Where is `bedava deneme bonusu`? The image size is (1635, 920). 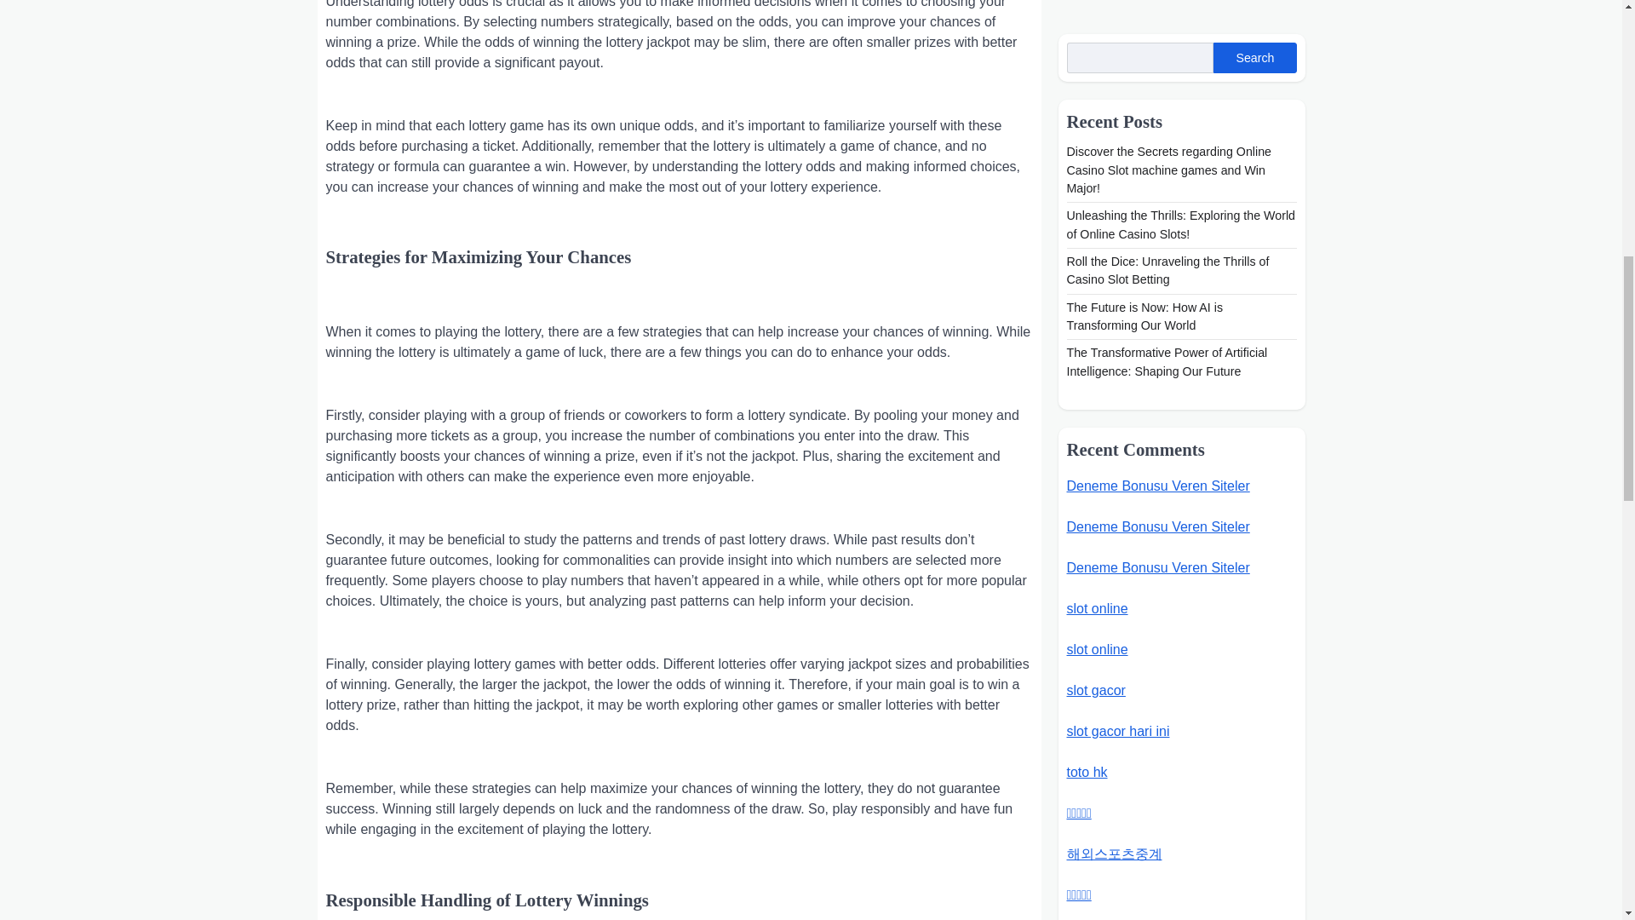
bedava deneme bonusu is located at coordinates (1139, 205).